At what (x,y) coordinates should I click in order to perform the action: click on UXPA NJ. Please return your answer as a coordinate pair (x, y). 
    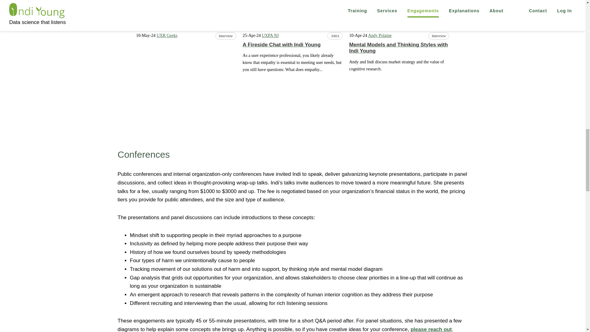
    Looking at the image, I should click on (270, 36).